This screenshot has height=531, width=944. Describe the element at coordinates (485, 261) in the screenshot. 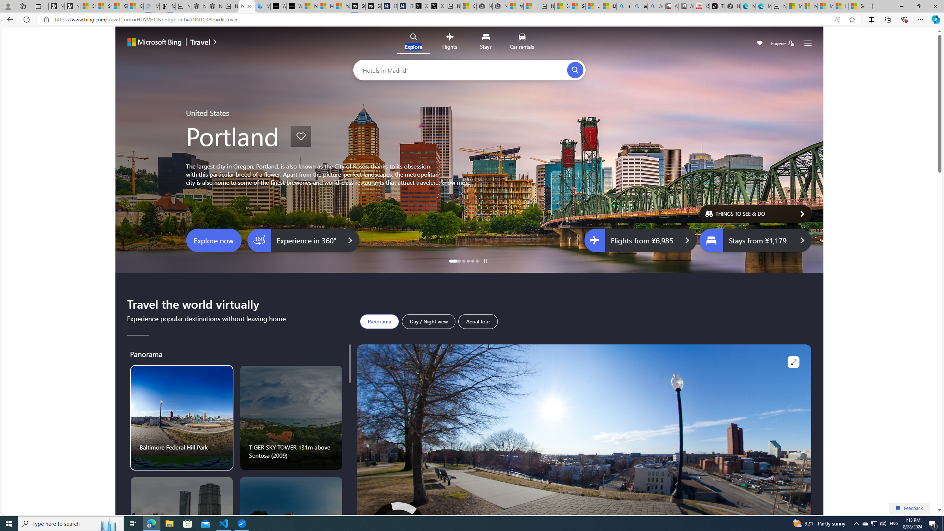

I see `Pause` at that location.